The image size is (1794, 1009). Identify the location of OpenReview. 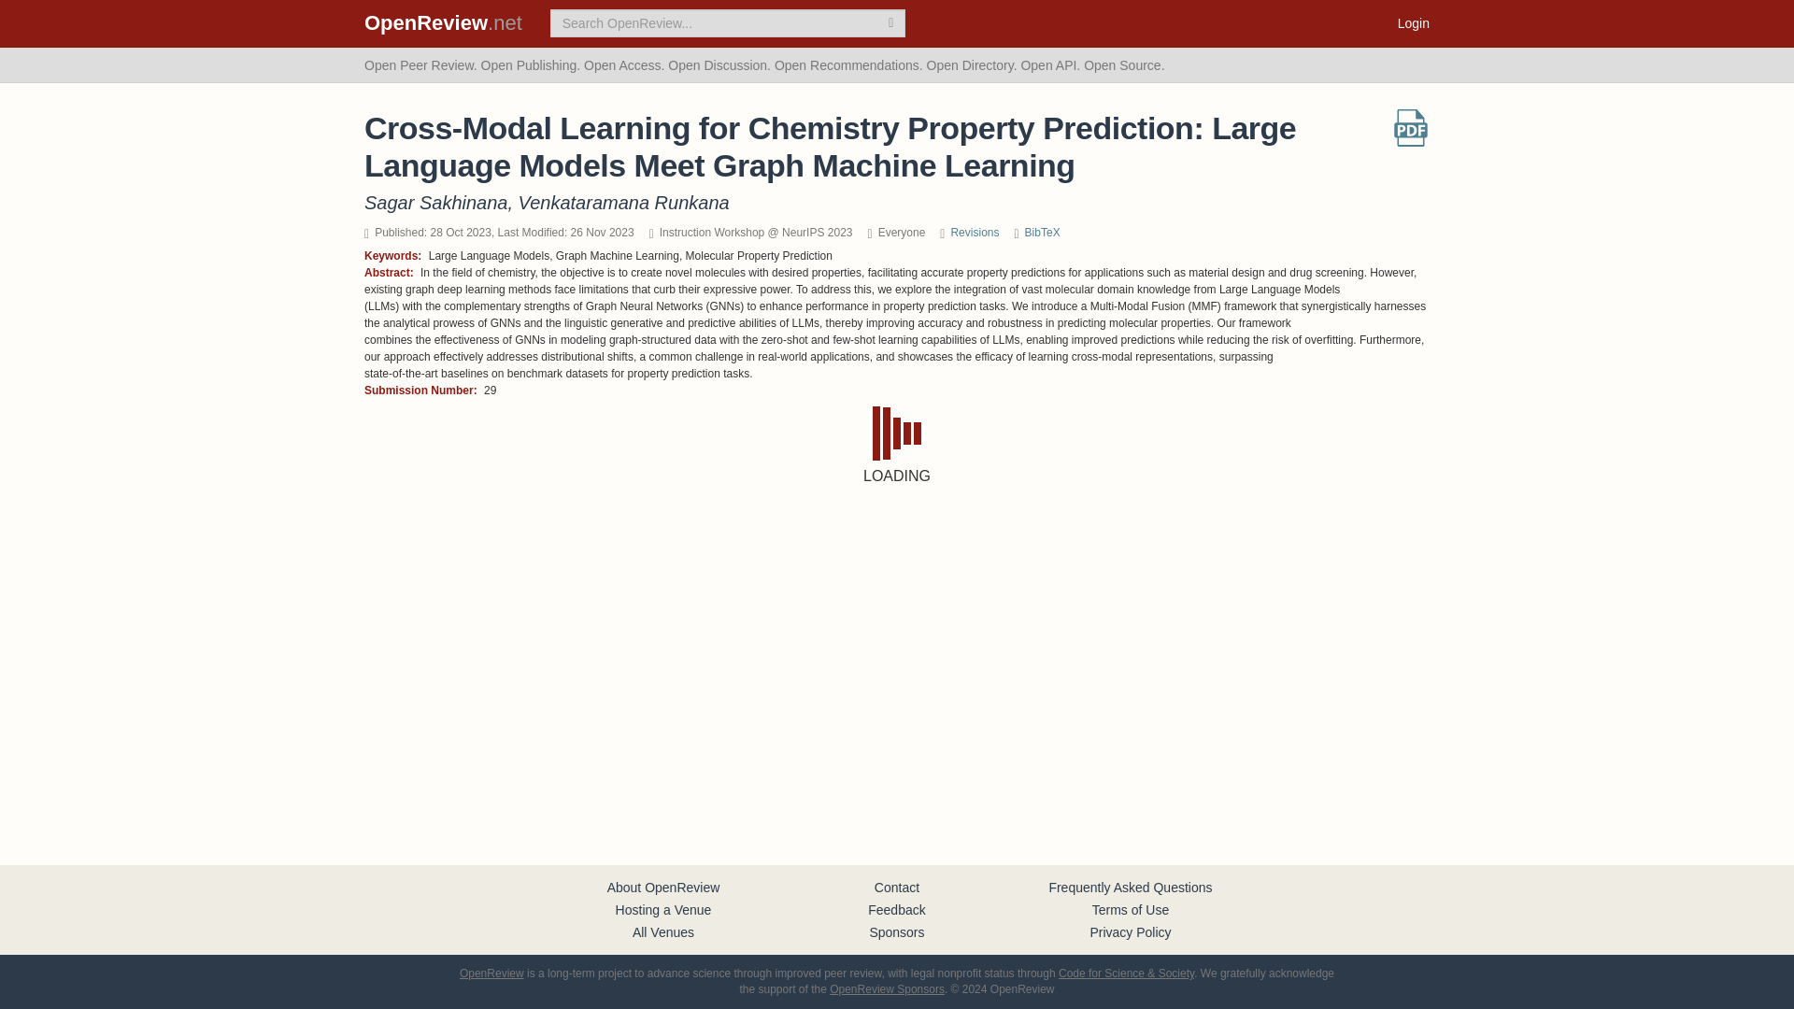
(491, 973).